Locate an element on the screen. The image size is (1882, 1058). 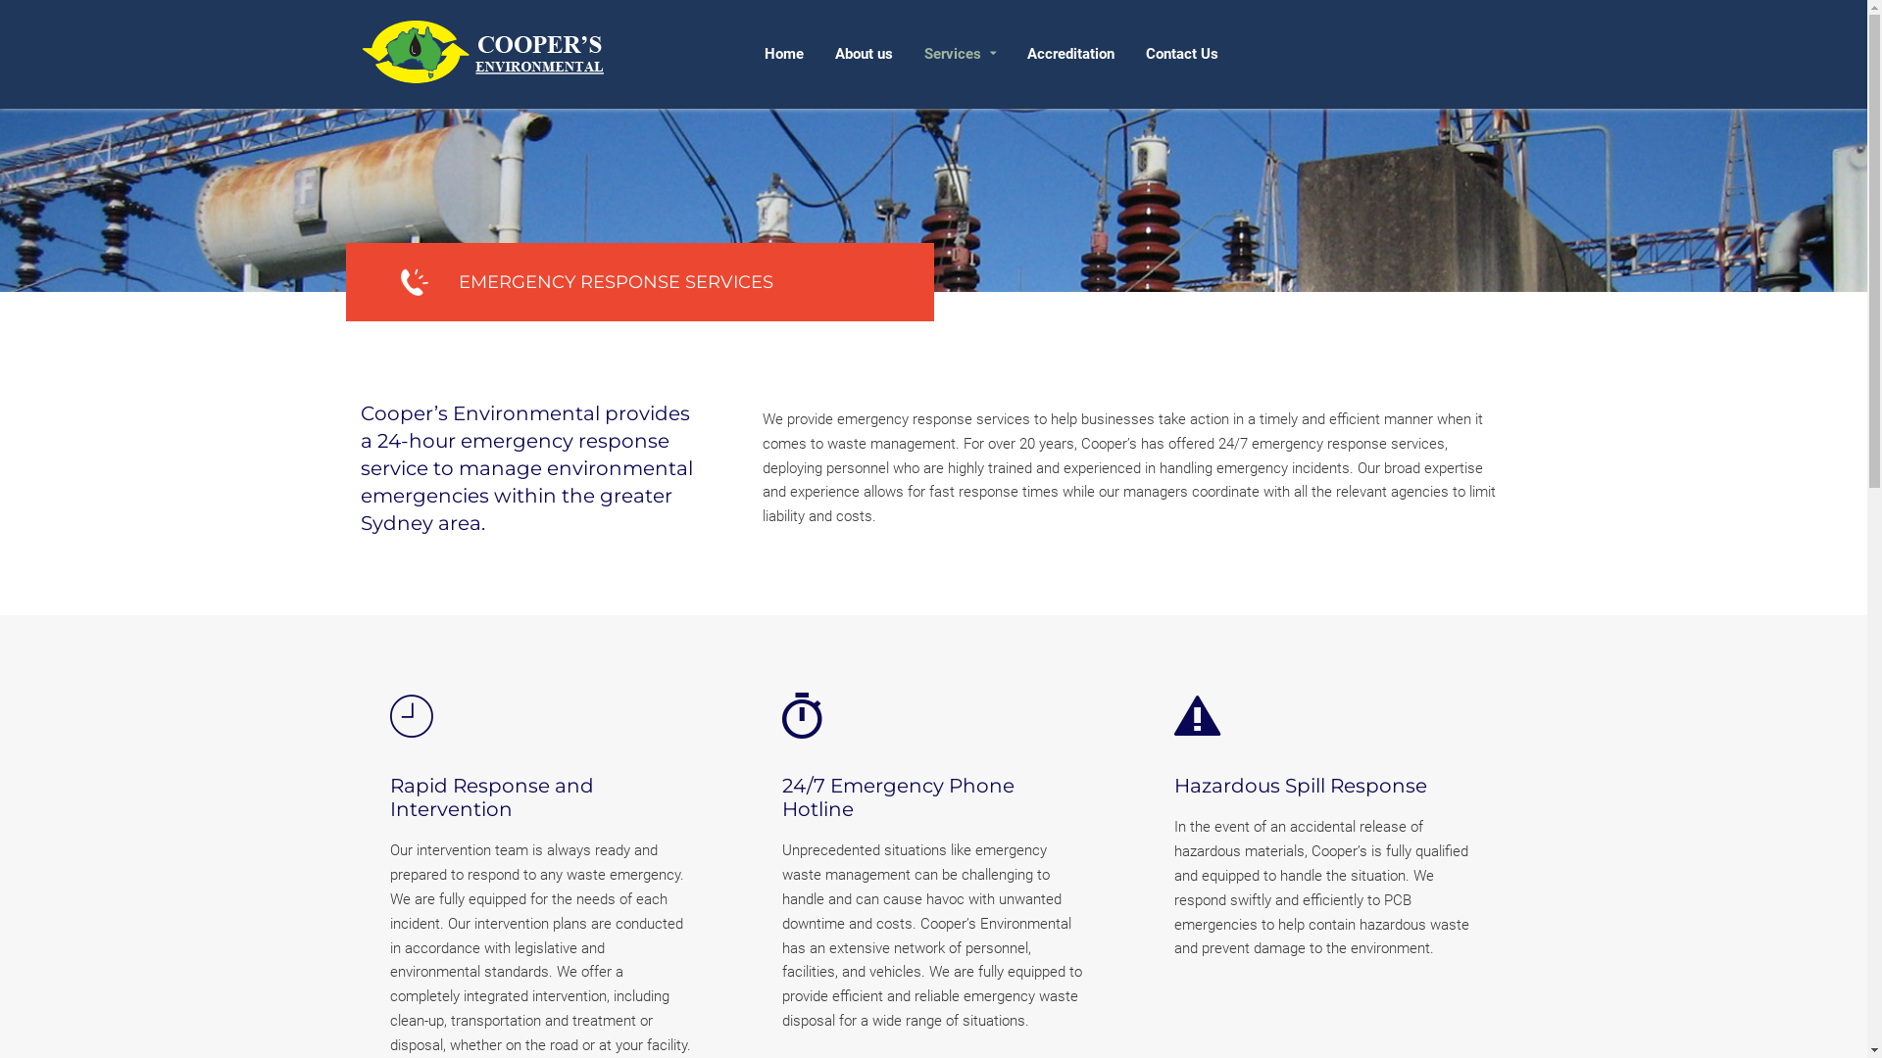
Contact Us is located at coordinates (1181, 55).